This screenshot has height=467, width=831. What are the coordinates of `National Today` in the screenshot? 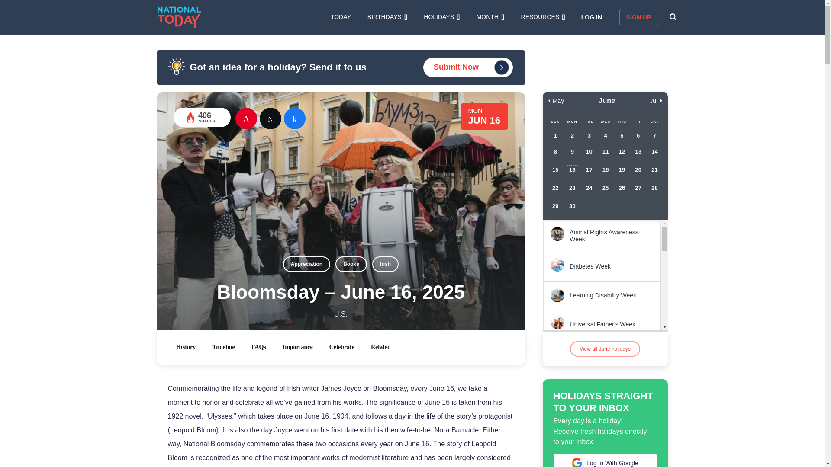 It's located at (179, 17).